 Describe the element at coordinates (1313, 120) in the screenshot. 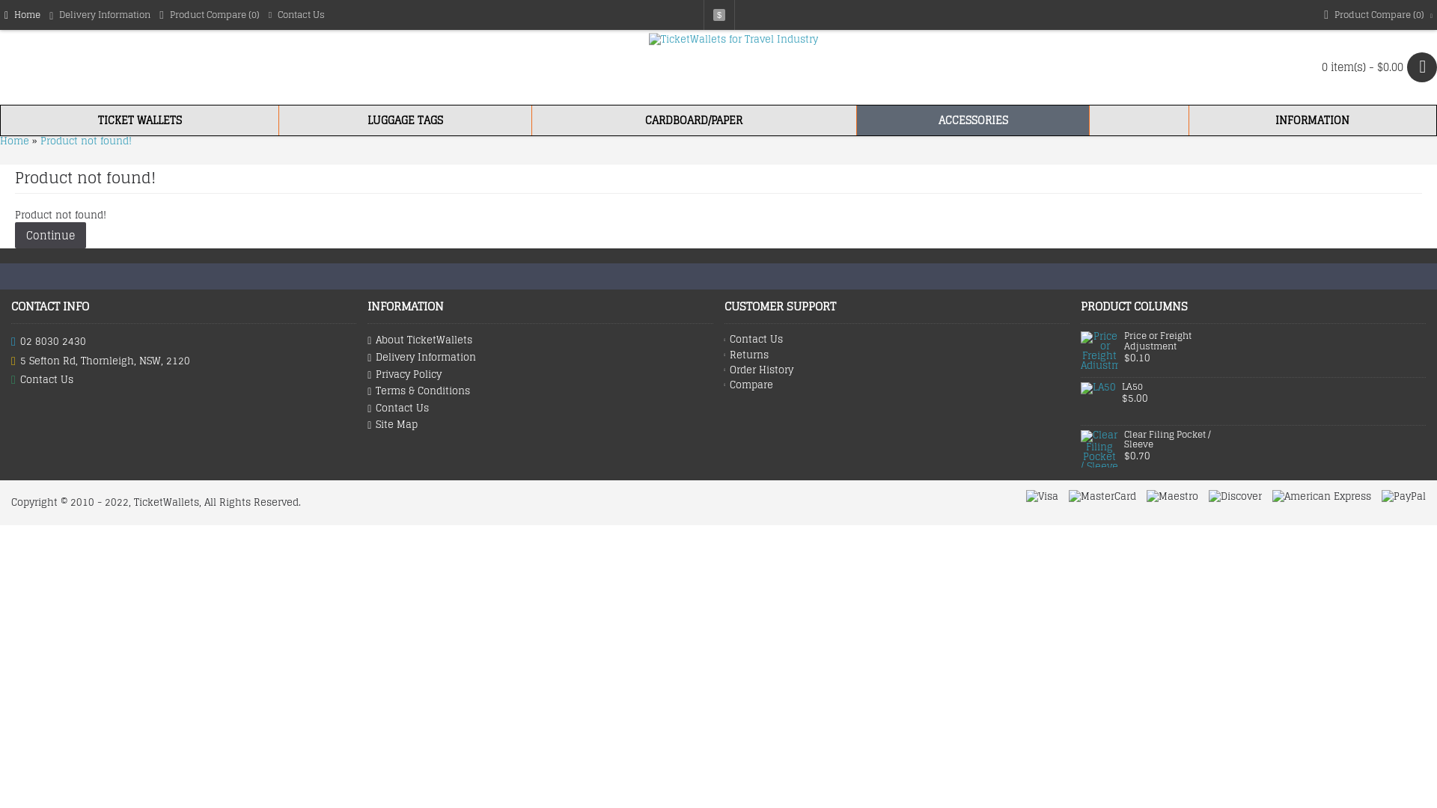

I see `INFORMATION` at that location.